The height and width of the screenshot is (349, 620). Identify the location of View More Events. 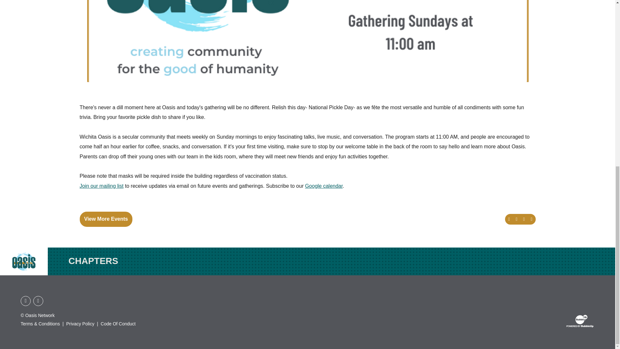
(106, 219).